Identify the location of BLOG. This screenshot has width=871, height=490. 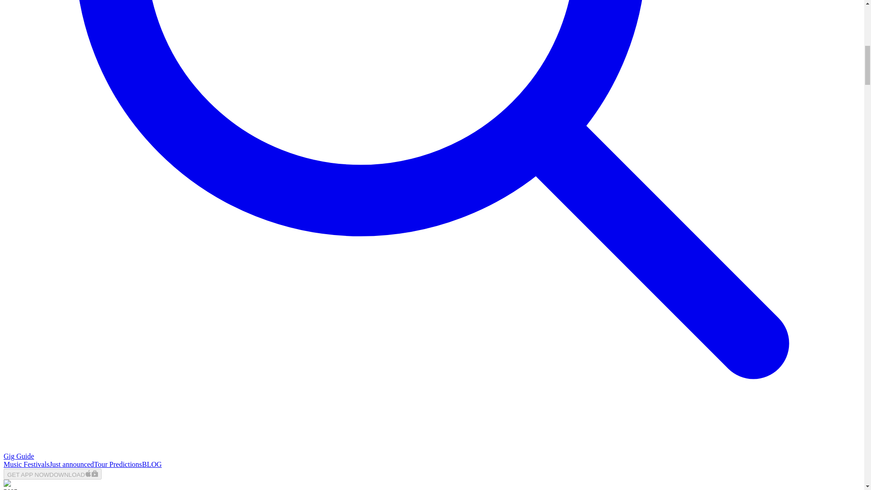
(152, 465).